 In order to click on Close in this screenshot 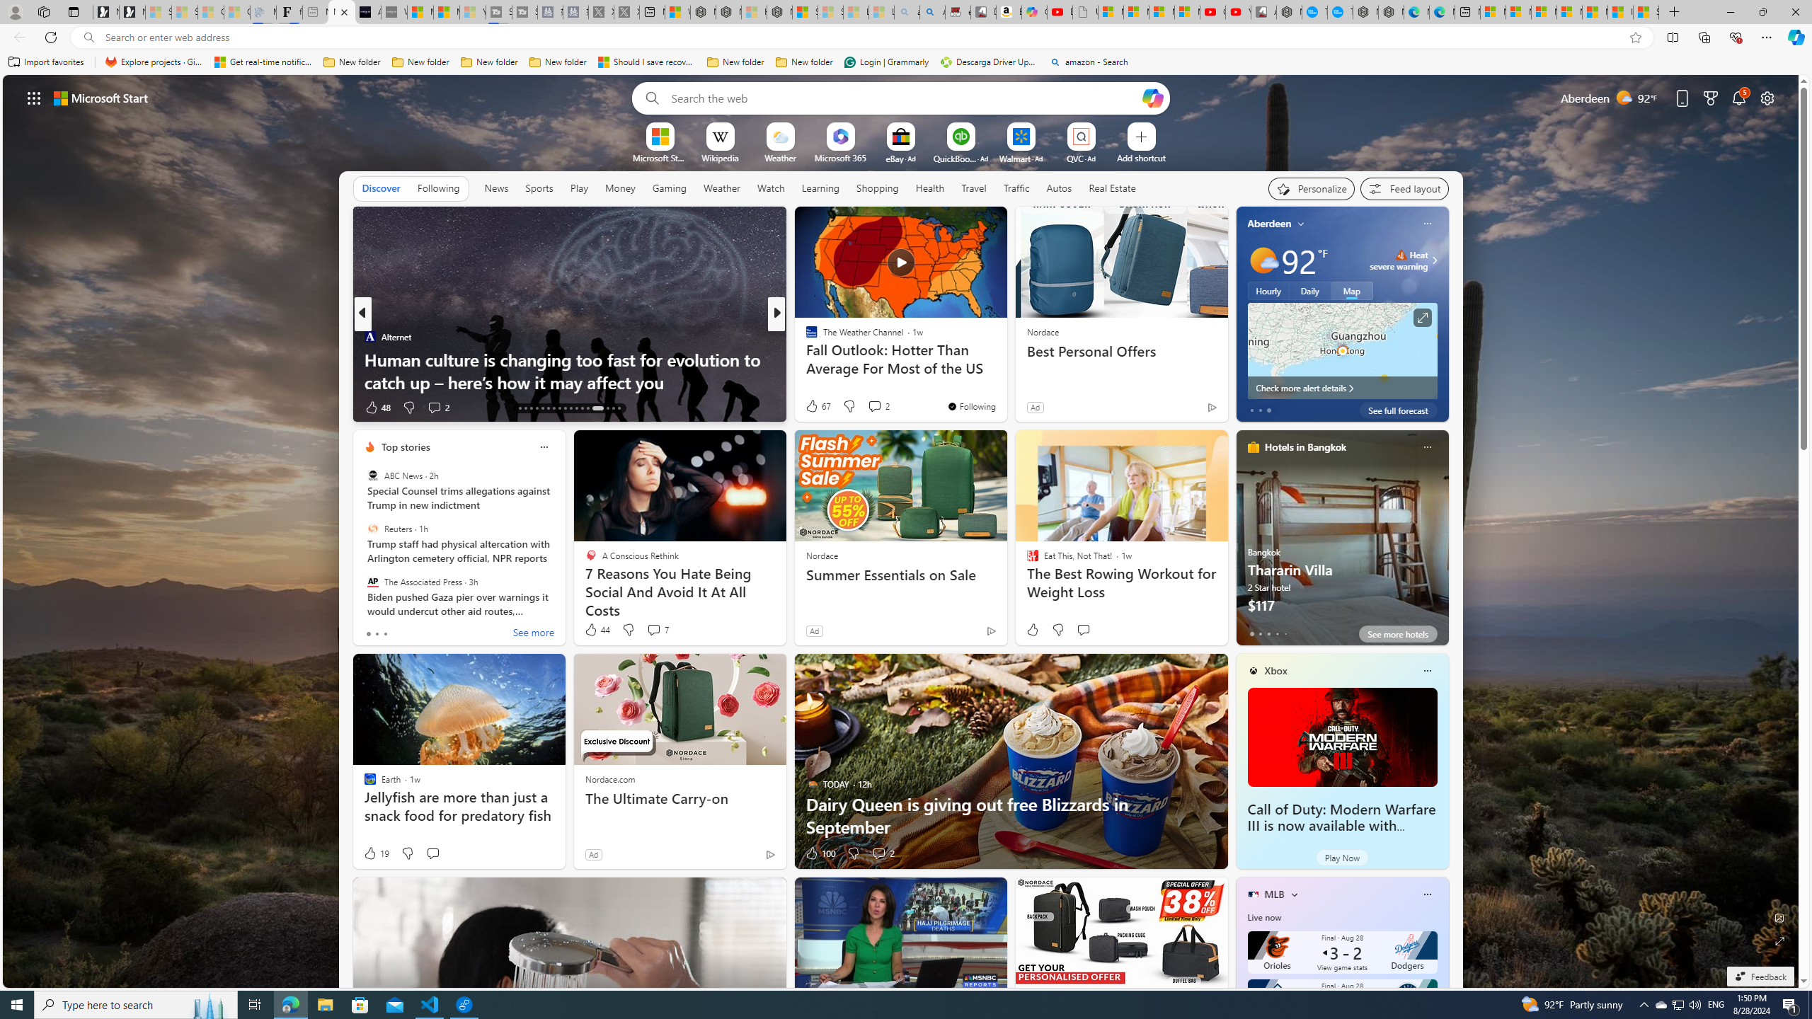, I will do `click(1795, 12)`.